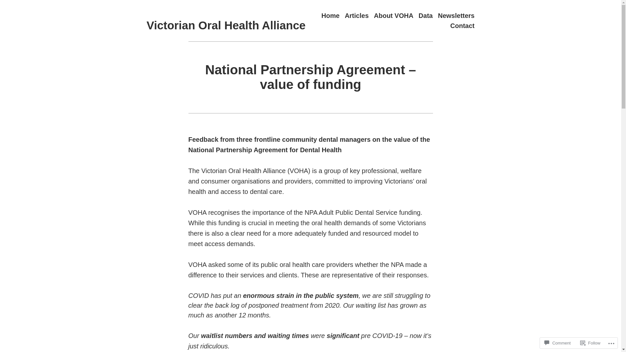 The image size is (626, 352). I want to click on Contact, so click(462, 26).